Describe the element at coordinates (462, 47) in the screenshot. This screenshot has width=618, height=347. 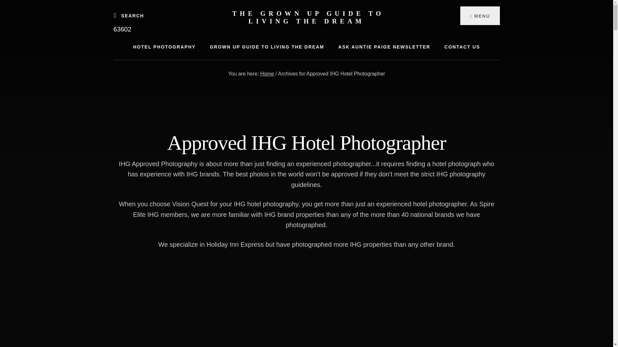
I see `CONTACT US` at that location.